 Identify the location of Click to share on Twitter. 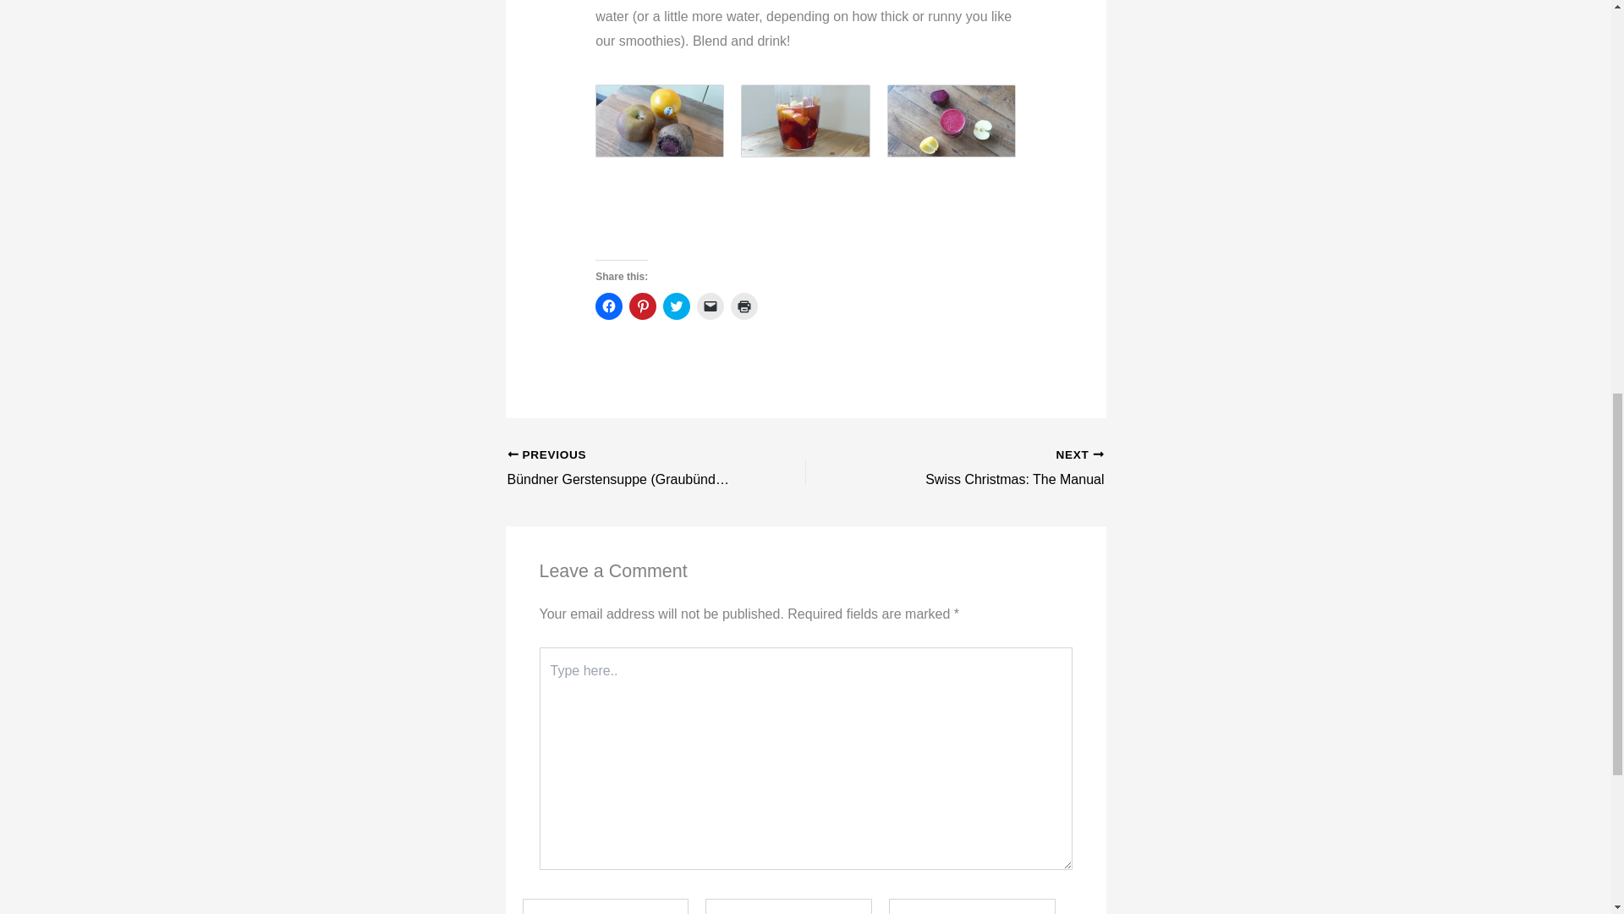
(643, 306).